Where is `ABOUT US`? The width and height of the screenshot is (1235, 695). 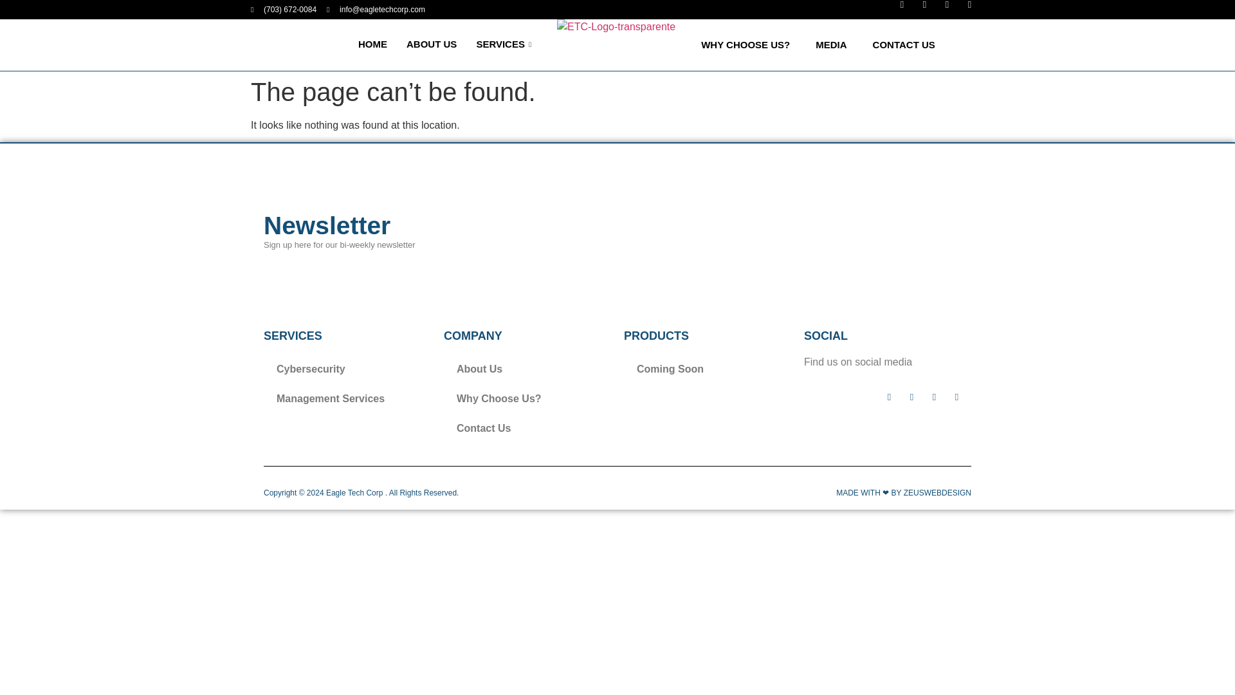 ABOUT US is located at coordinates (431, 44).